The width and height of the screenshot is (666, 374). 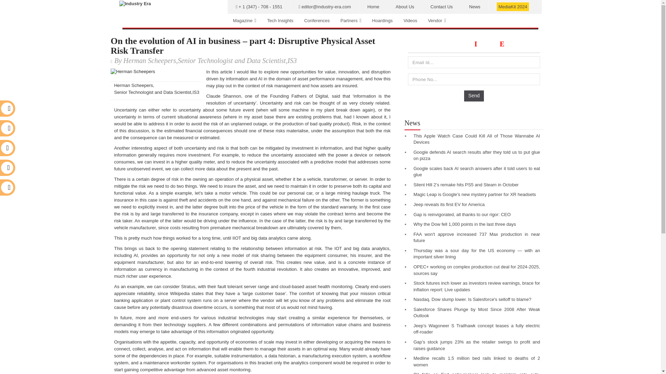 What do you see at coordinates (382, 20) in the screenshot?
I see `Hoardings` at bounding box center [382, 20].